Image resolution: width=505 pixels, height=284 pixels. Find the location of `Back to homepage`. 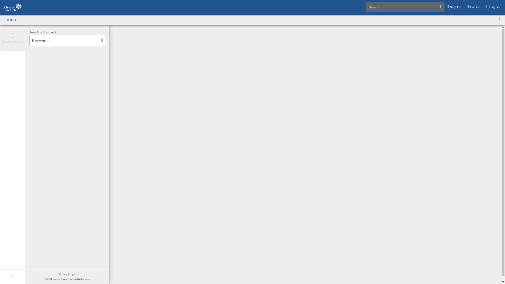

Back to homepage is located at coordinates (12, 7).